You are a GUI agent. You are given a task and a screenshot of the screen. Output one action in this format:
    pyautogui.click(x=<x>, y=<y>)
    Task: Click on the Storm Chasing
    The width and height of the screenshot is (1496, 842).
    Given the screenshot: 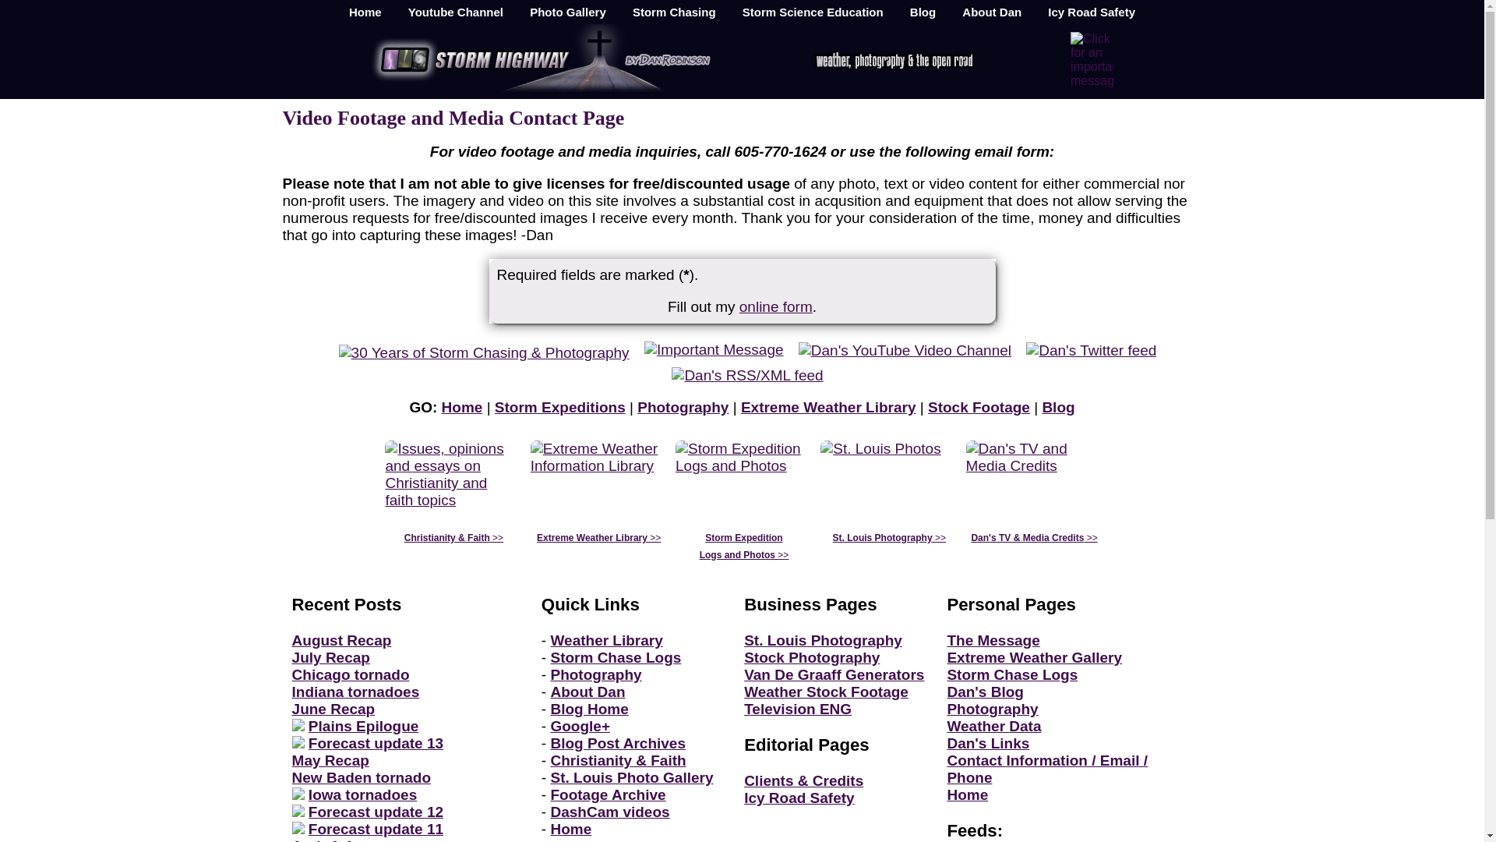 What is the action you would take?
    pyautogui.click(x=673, y=12)
    